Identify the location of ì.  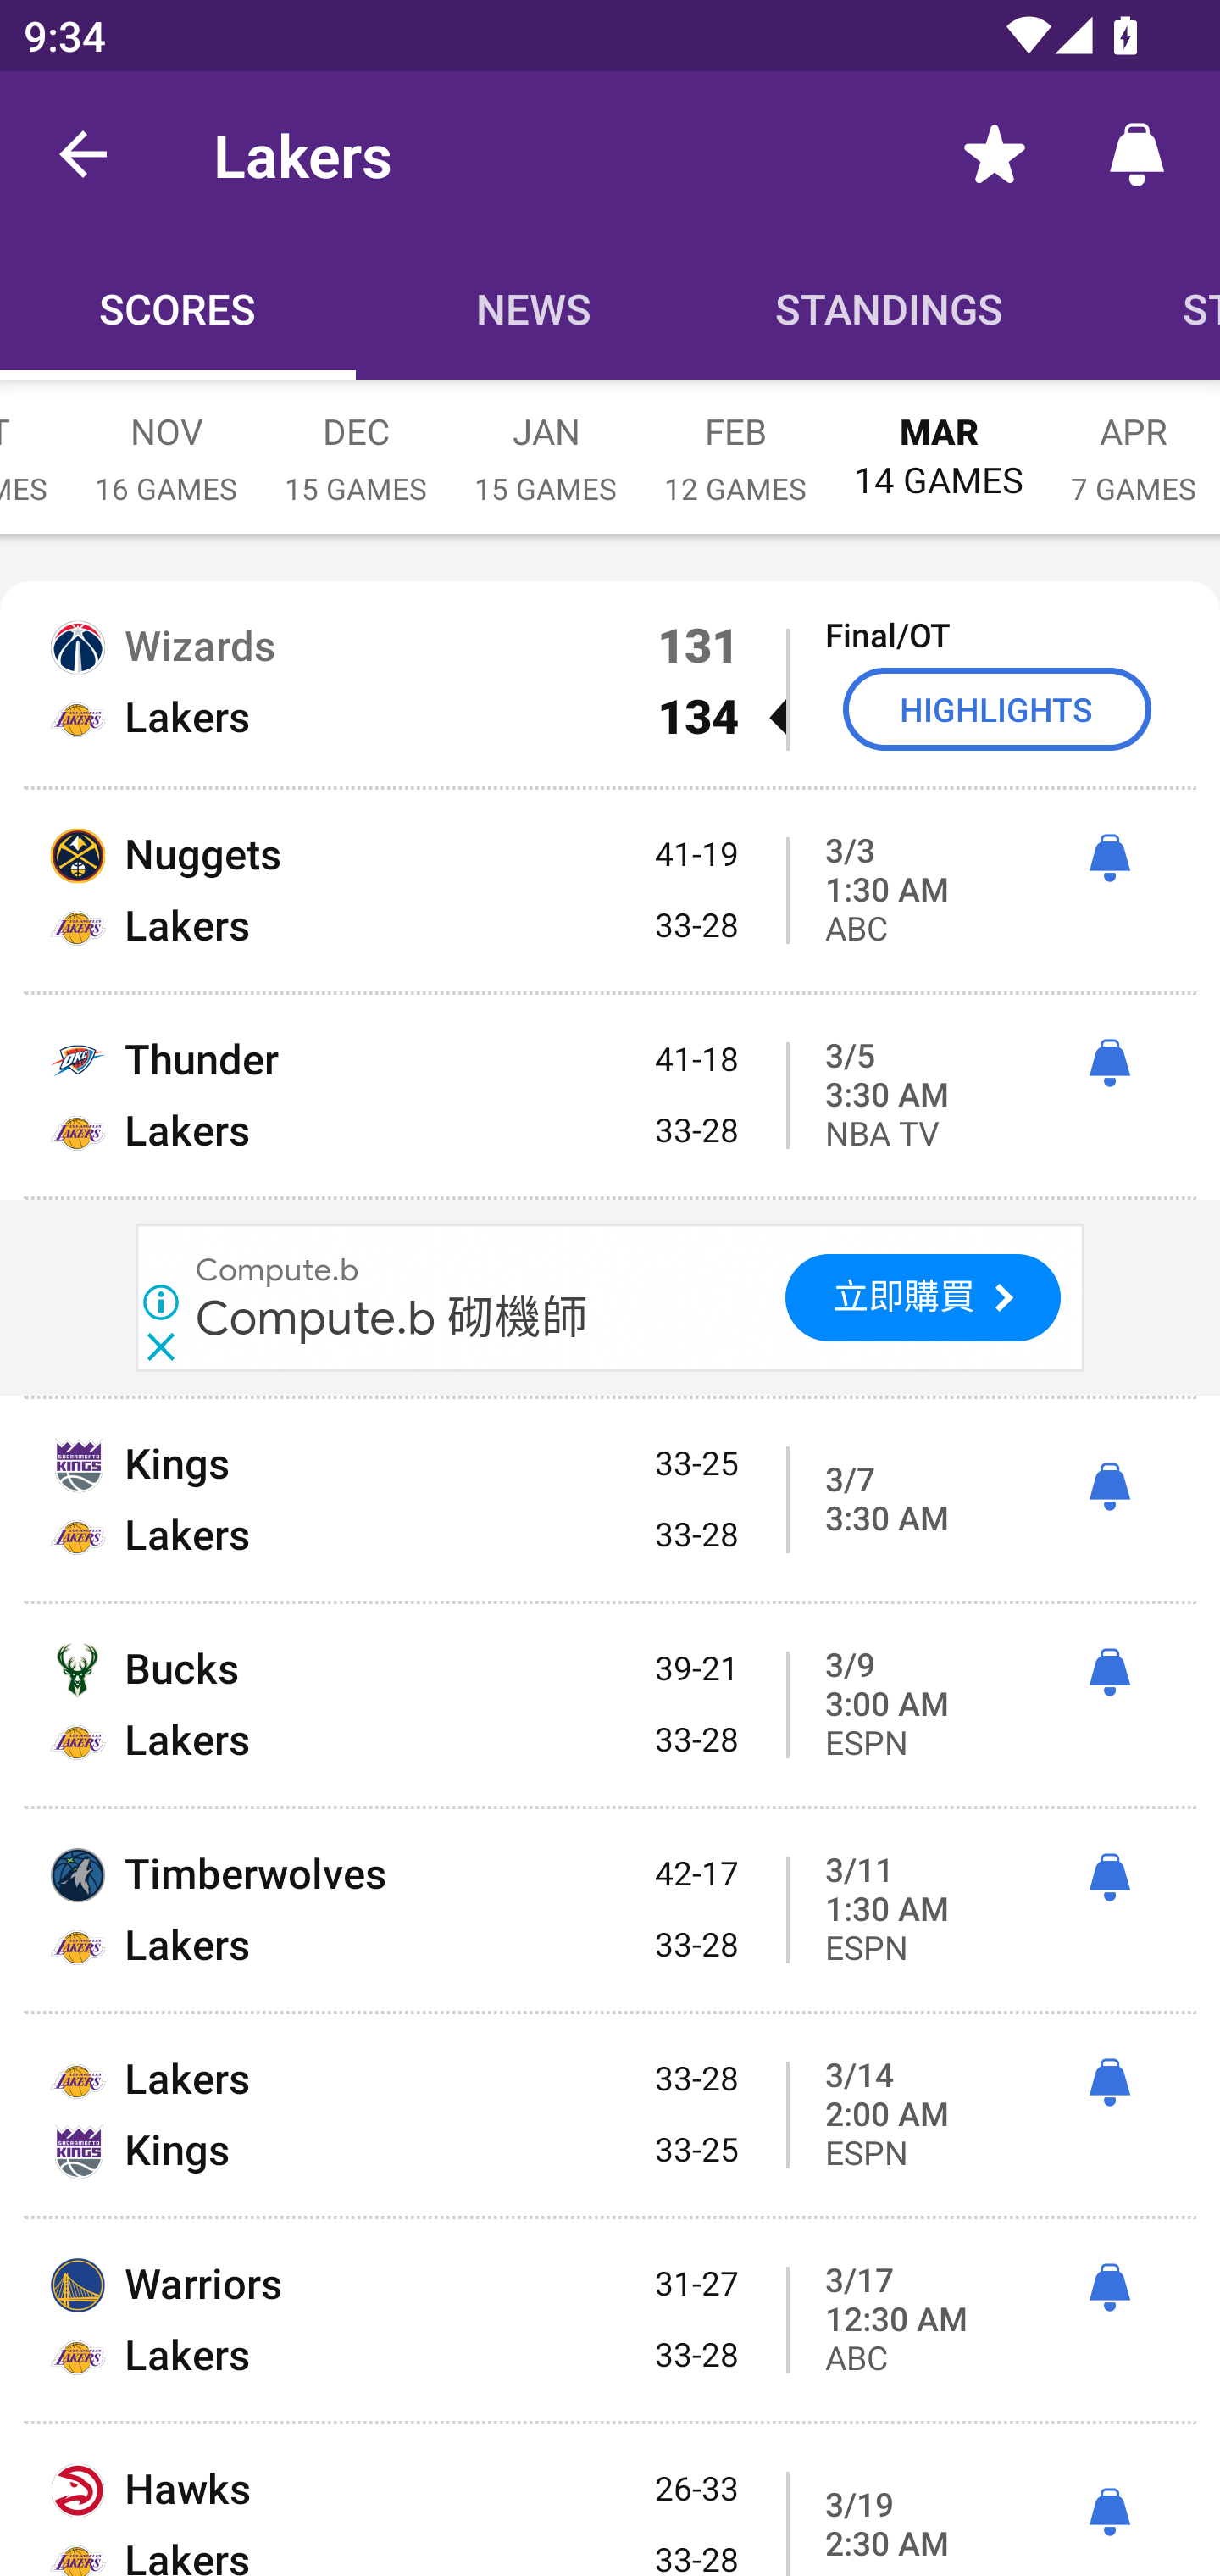
(1109, 858).